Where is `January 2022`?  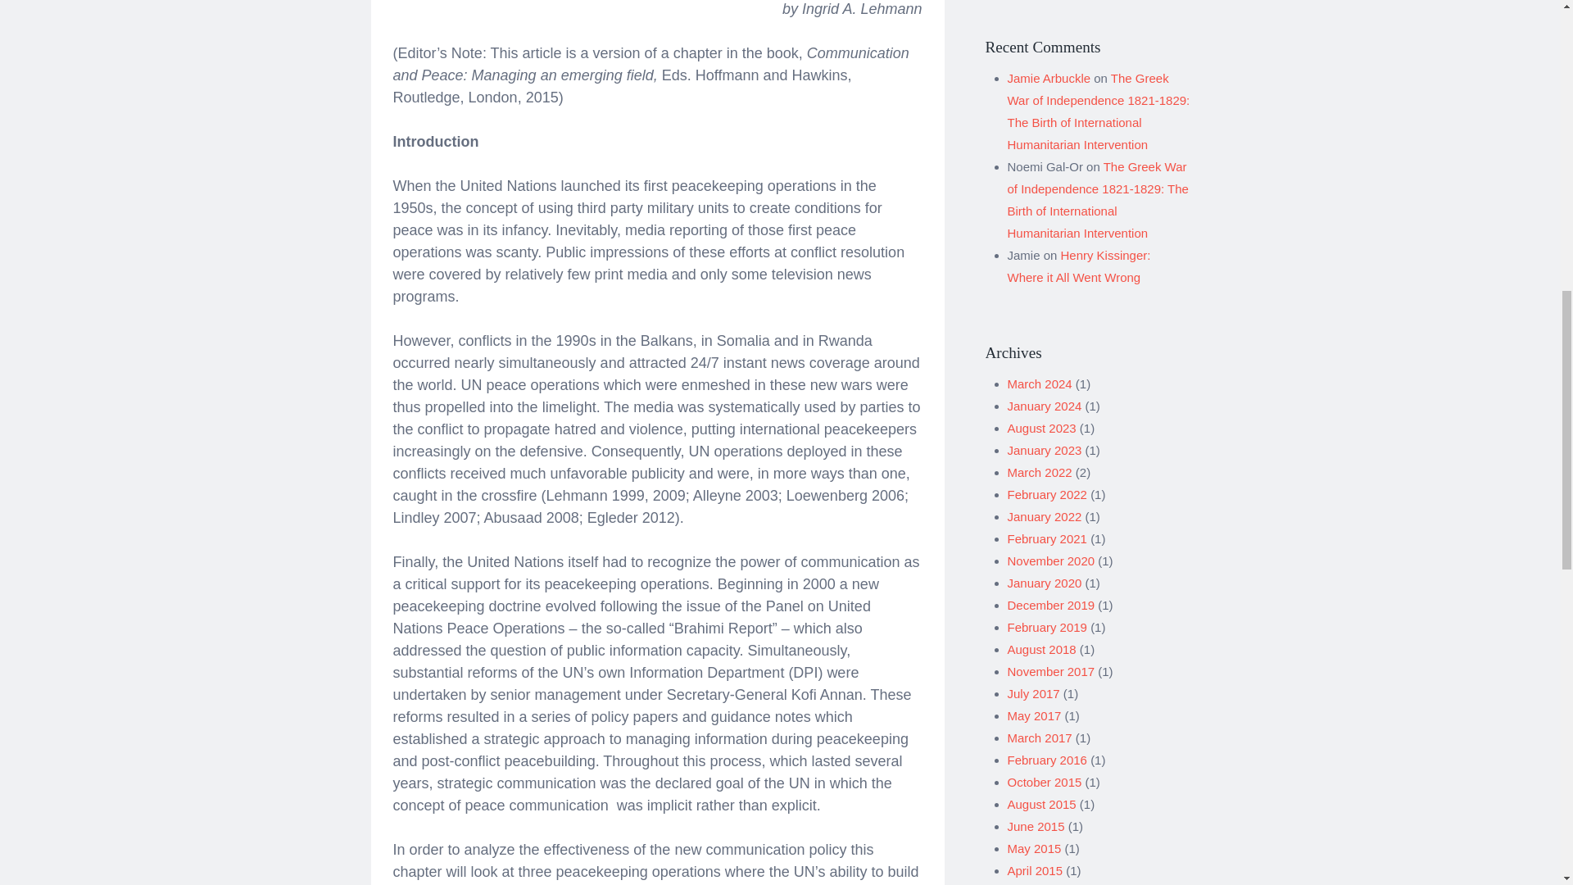
January 2022 is located at coordinates (1045, 516).